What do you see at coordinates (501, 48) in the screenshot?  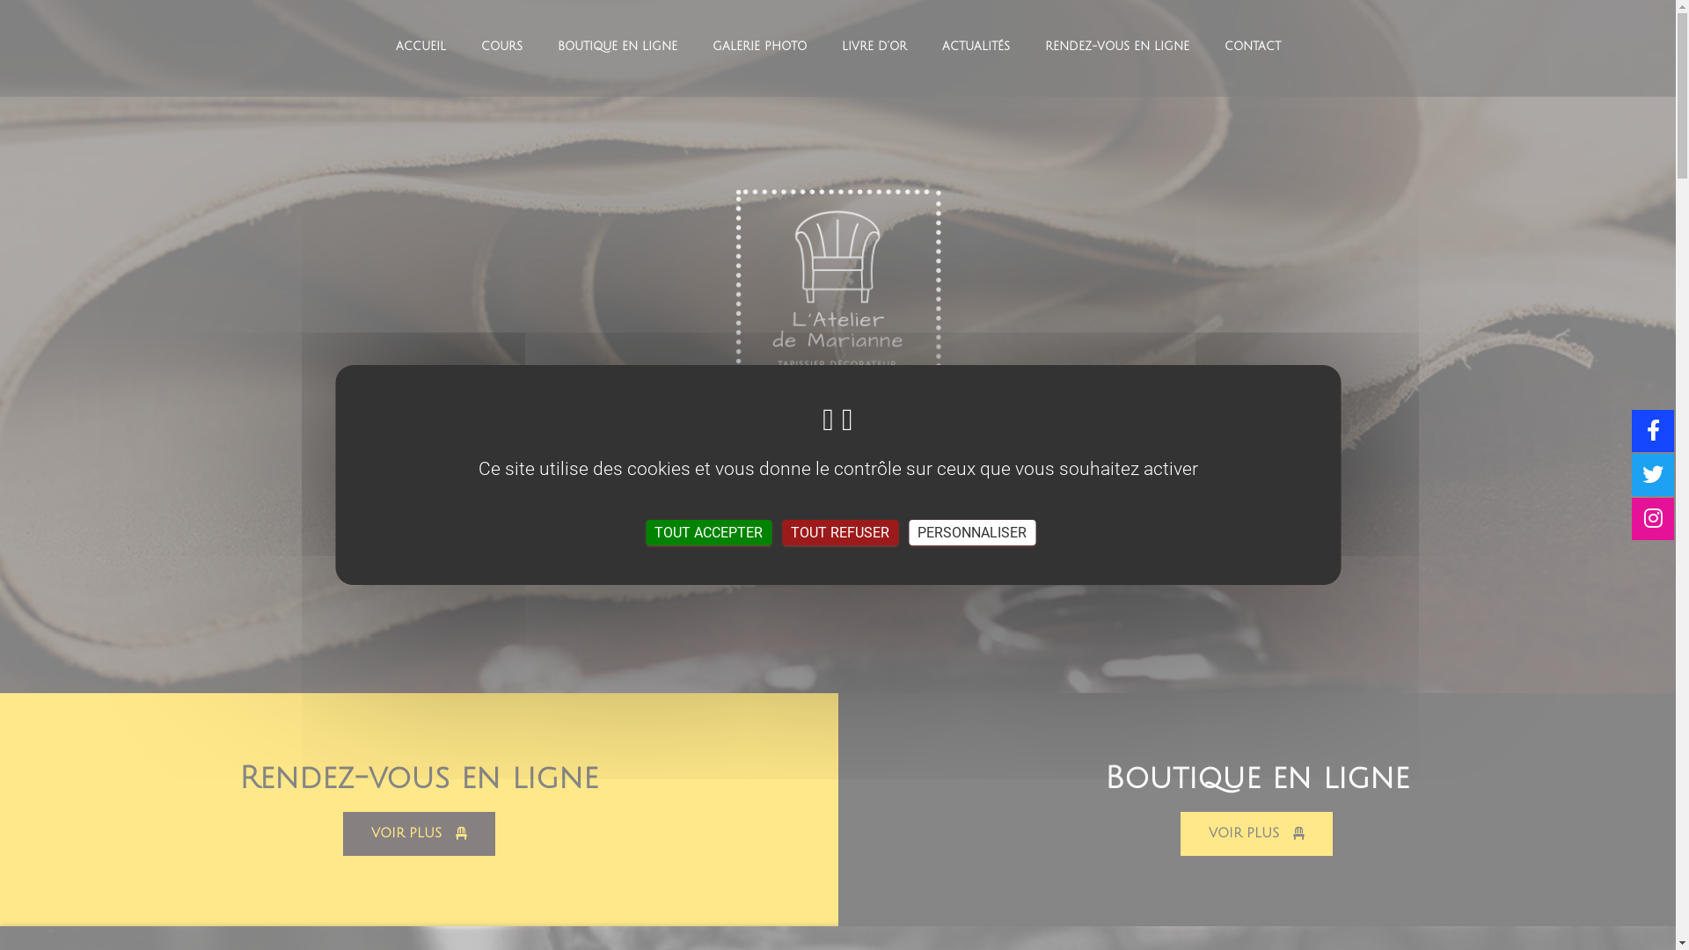 I see `COURS` at bounding box center [501, 48].